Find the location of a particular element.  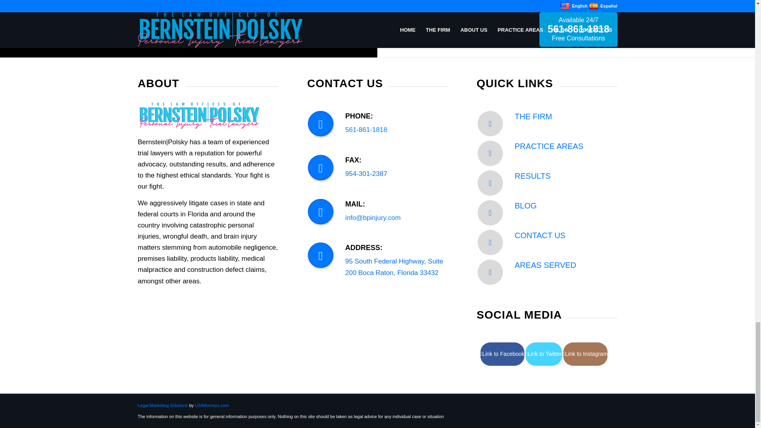

CONTACT US is located at coordinates (540, 235).